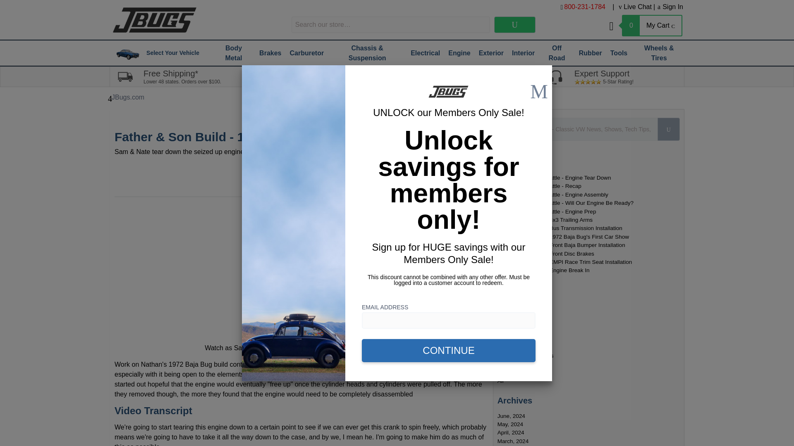  Describe the element at coordinates (270, 76) in the screenshot. I see `Ready to Ship` at that location.